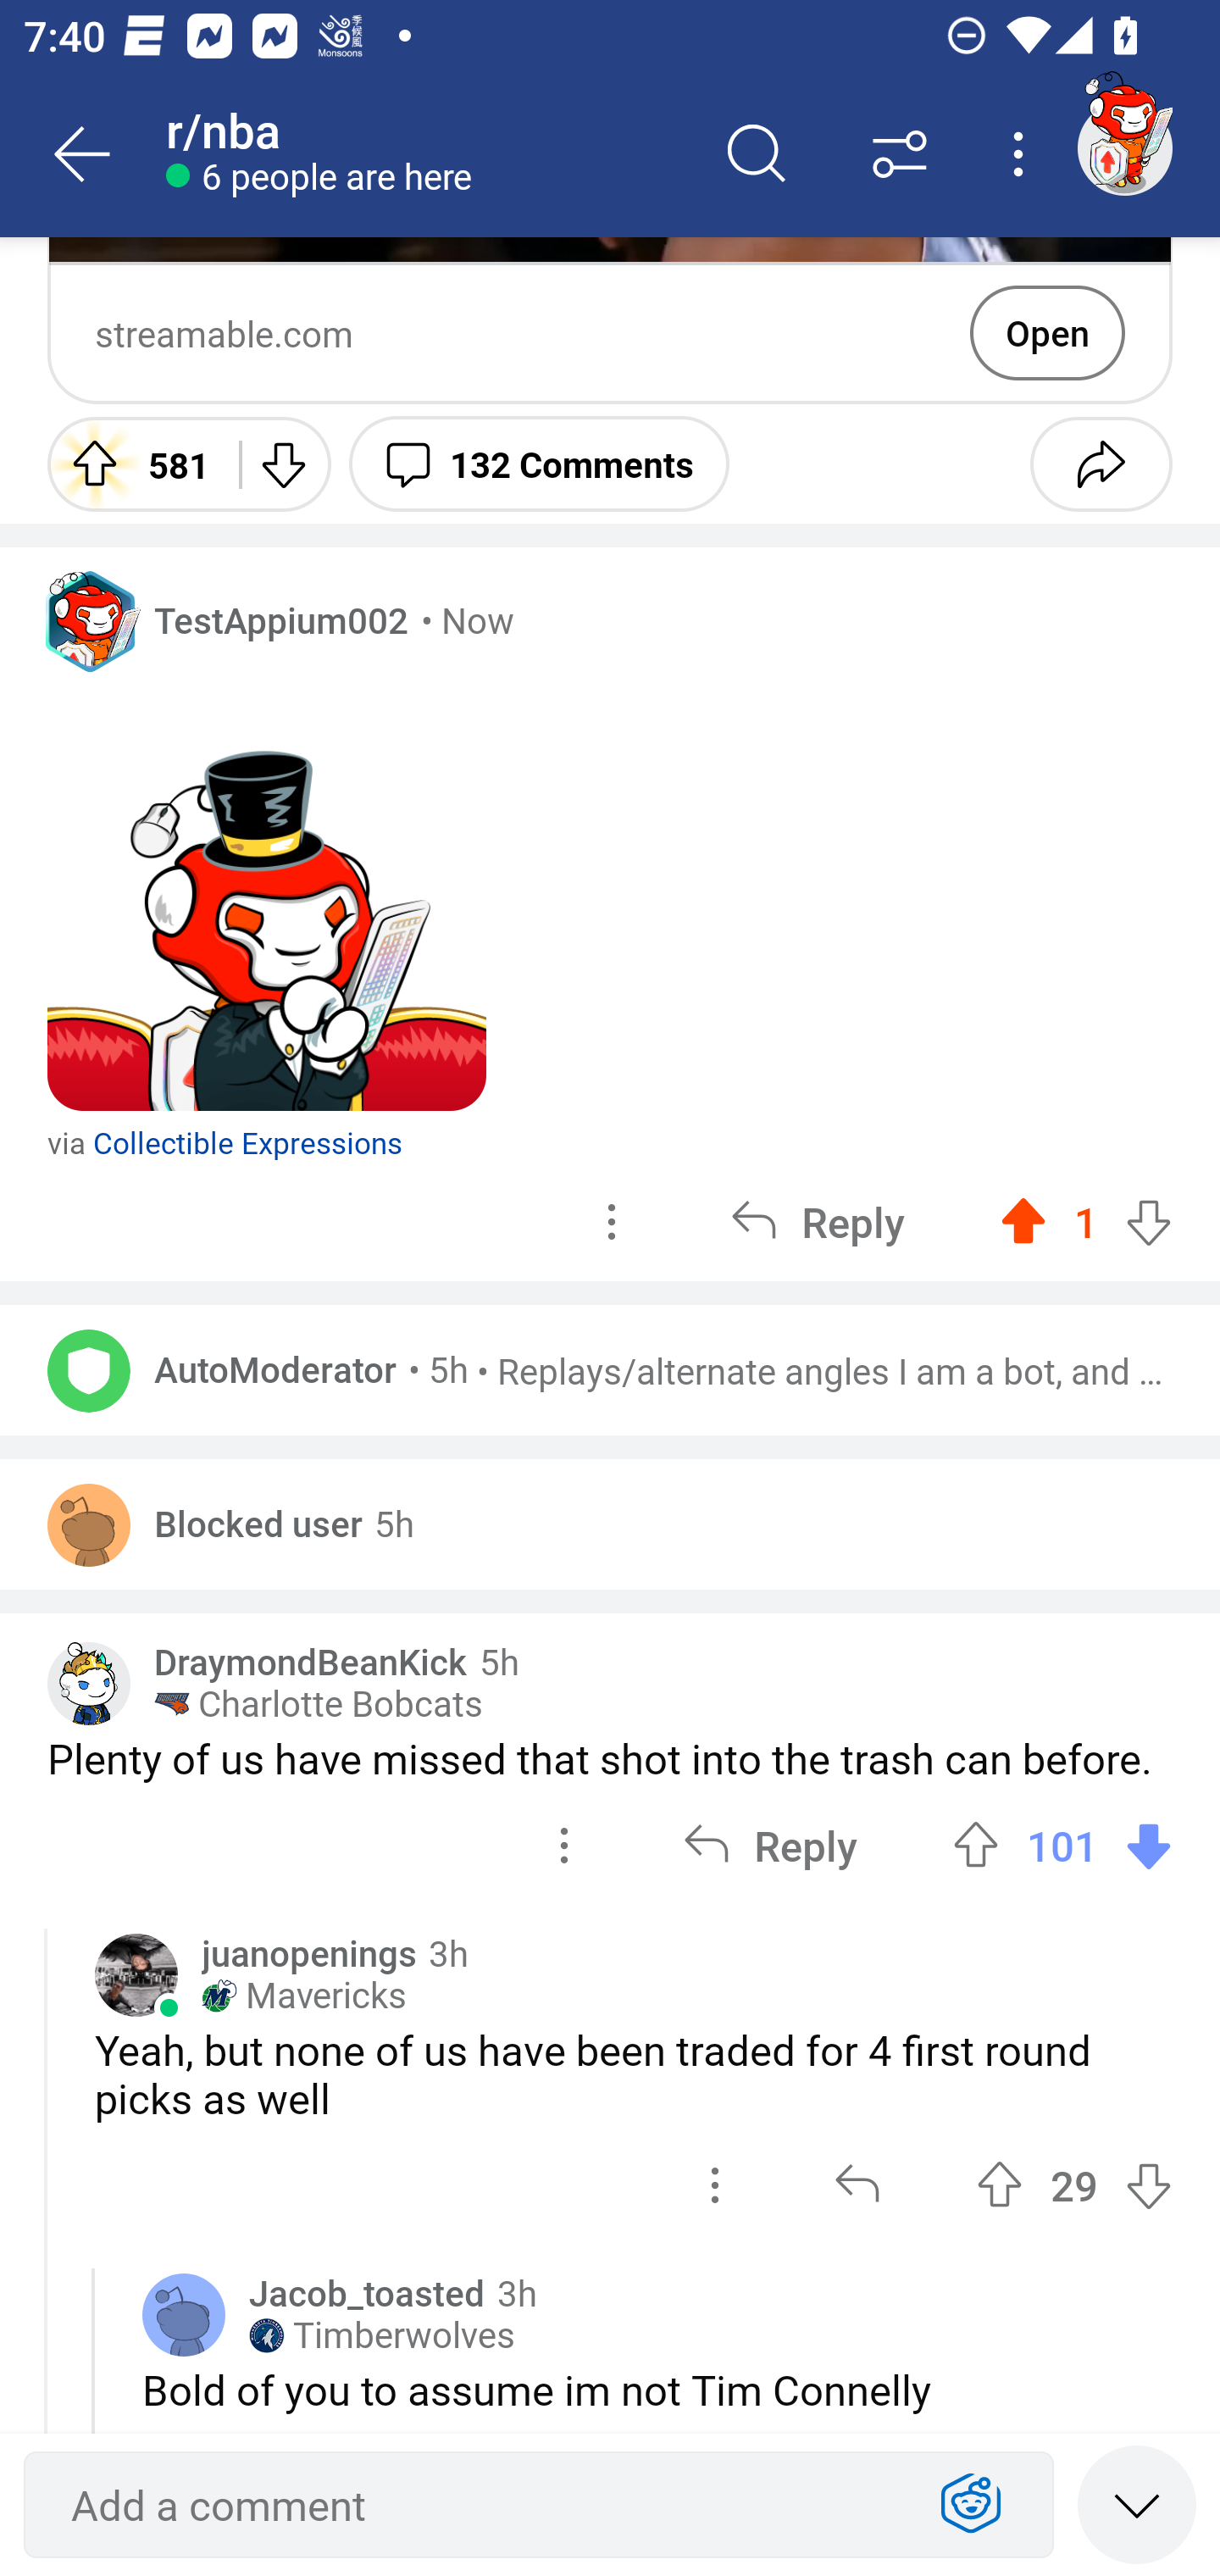 The height and width of the screenshot is (2576, 1220). What do you see at coordinates (480, 2505) in the screenshot?
I see `Add a comment` at bounding box center [480, 2505].